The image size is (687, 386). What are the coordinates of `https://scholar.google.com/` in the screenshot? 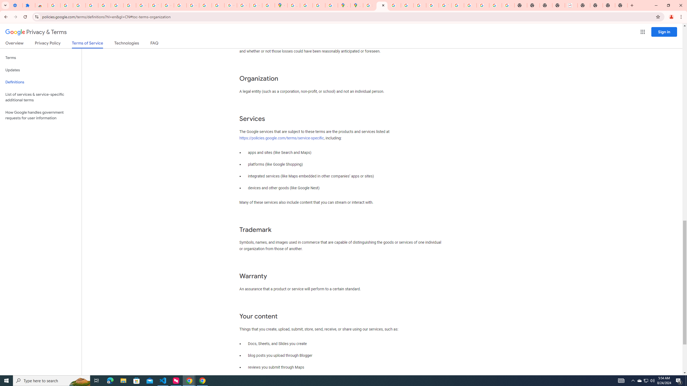 It's located at (180, 5).